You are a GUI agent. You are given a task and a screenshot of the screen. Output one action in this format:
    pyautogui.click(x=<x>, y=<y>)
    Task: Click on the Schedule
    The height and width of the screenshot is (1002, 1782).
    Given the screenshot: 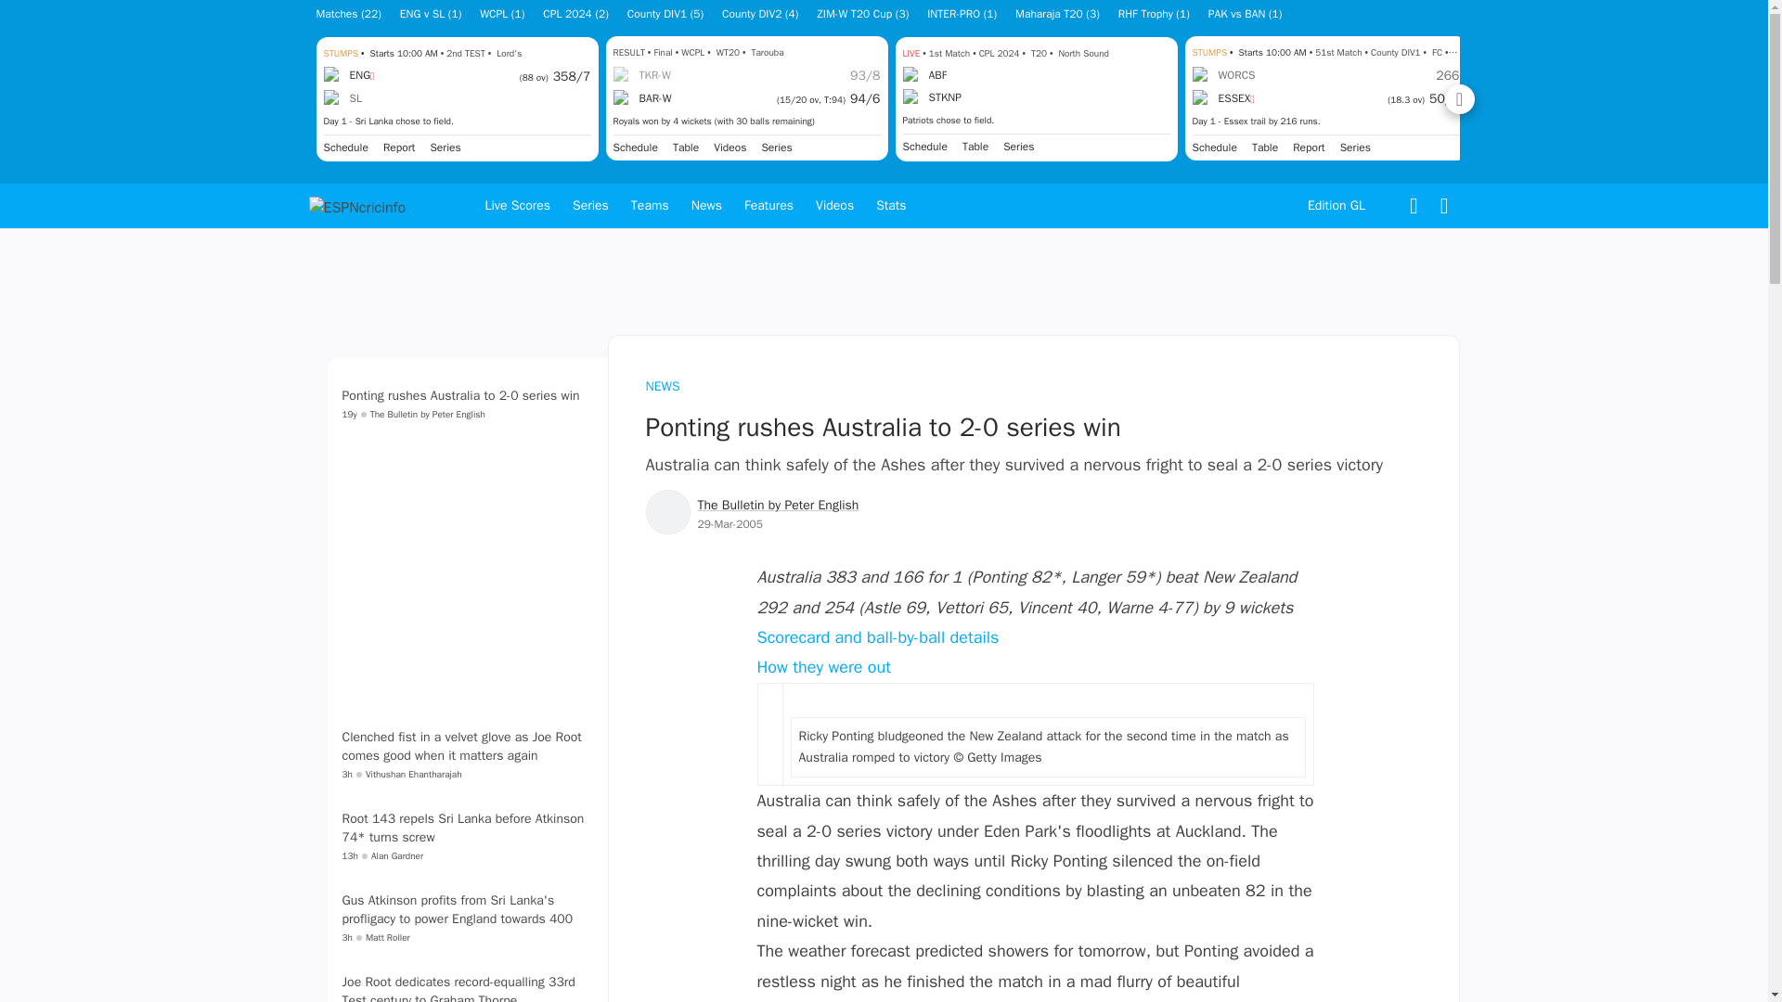 What is the action you would take?
    pyautogui.click(x=1214, y=148)
    